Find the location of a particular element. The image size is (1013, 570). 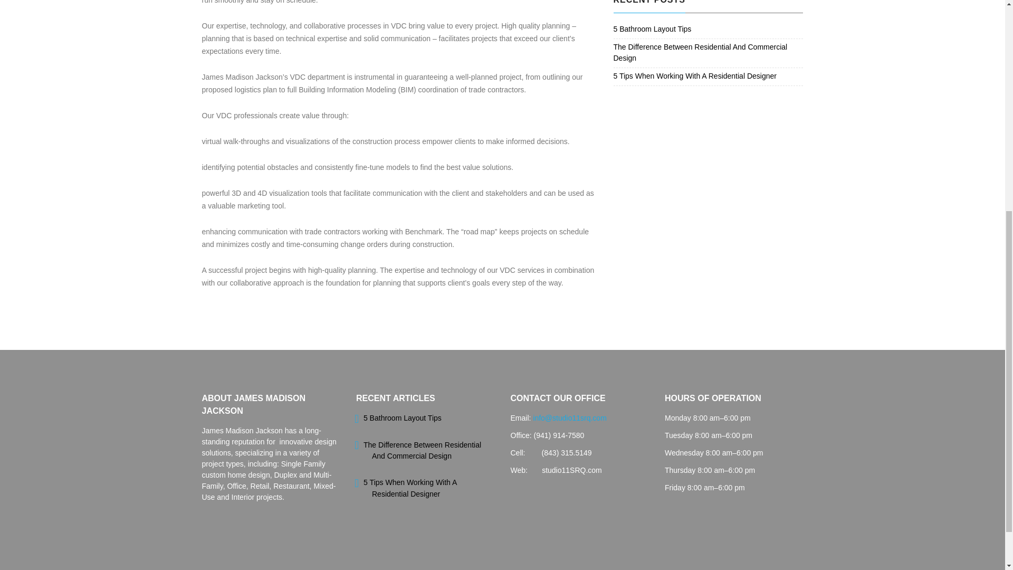

google is located at coordinates (509, 147).